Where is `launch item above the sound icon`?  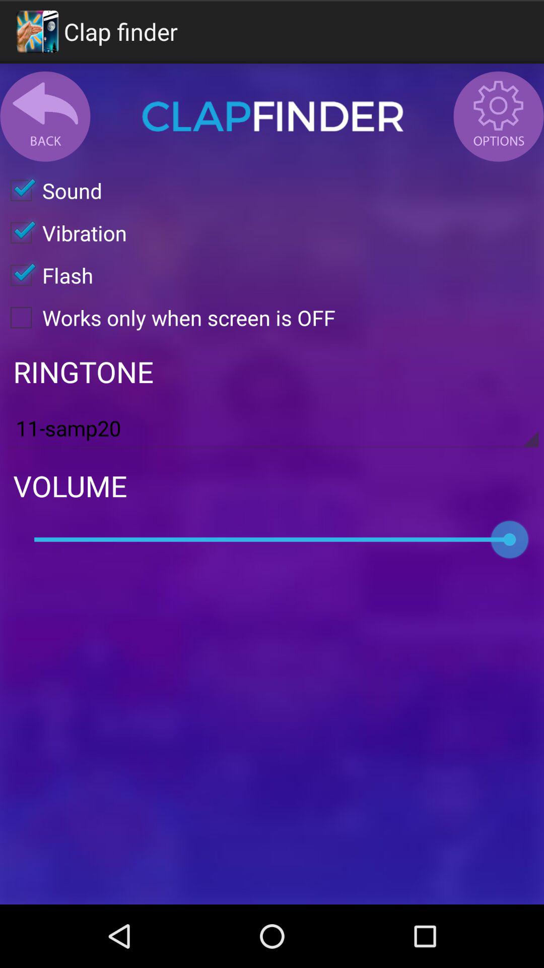
launch item above the sound icon is located at coordinates (272, 116).